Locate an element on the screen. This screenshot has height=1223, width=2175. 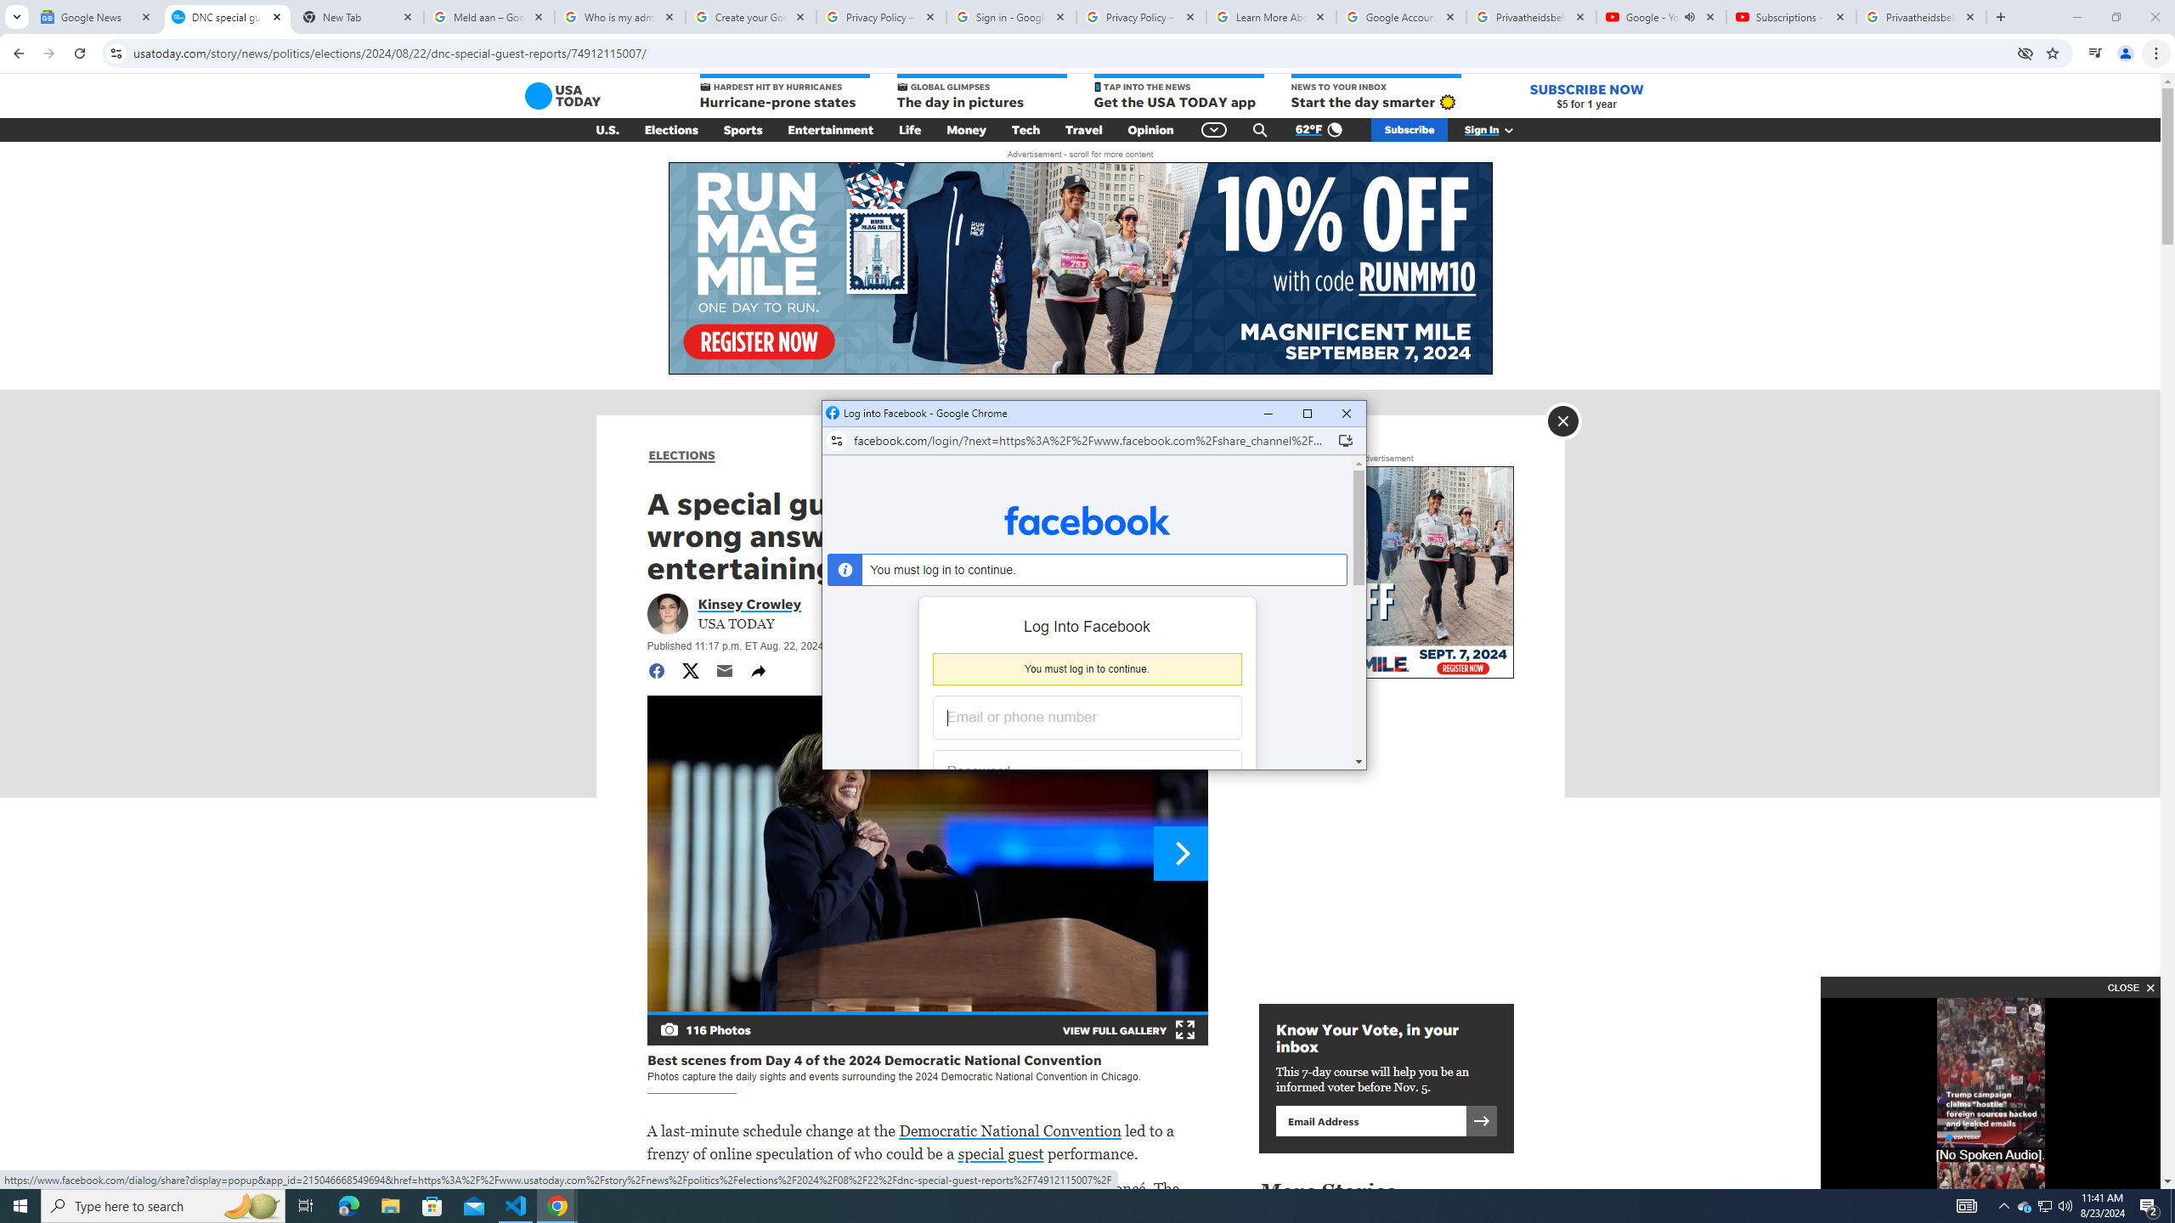
Password is located at coordinates (1074, 773).